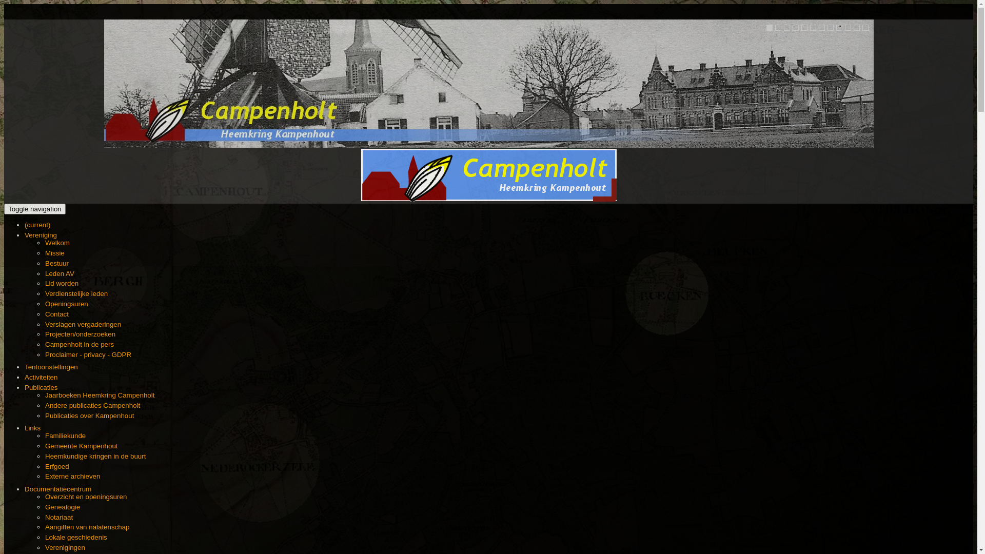 This screenshot has height=554, width=985. I want to click on Gemeente Kampenhout, so click(82, 446).